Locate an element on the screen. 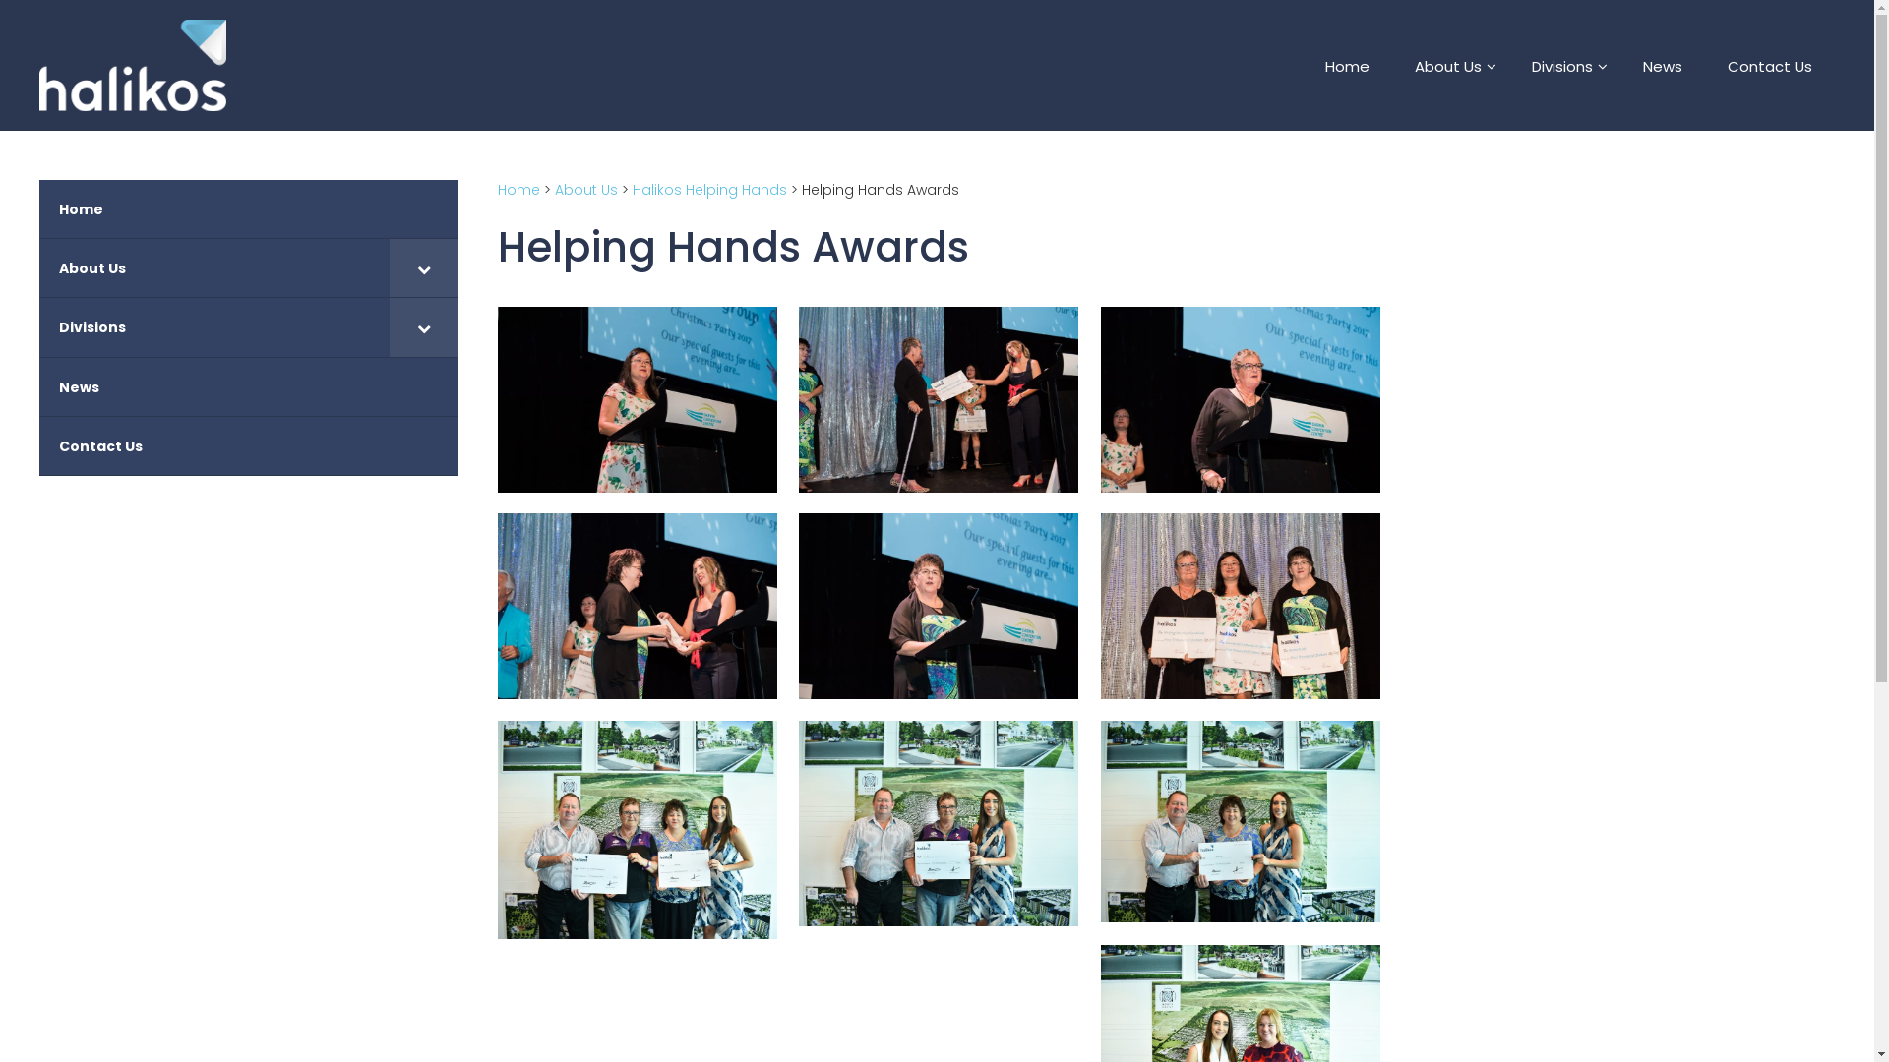  News is located at coordinates (249, 387).